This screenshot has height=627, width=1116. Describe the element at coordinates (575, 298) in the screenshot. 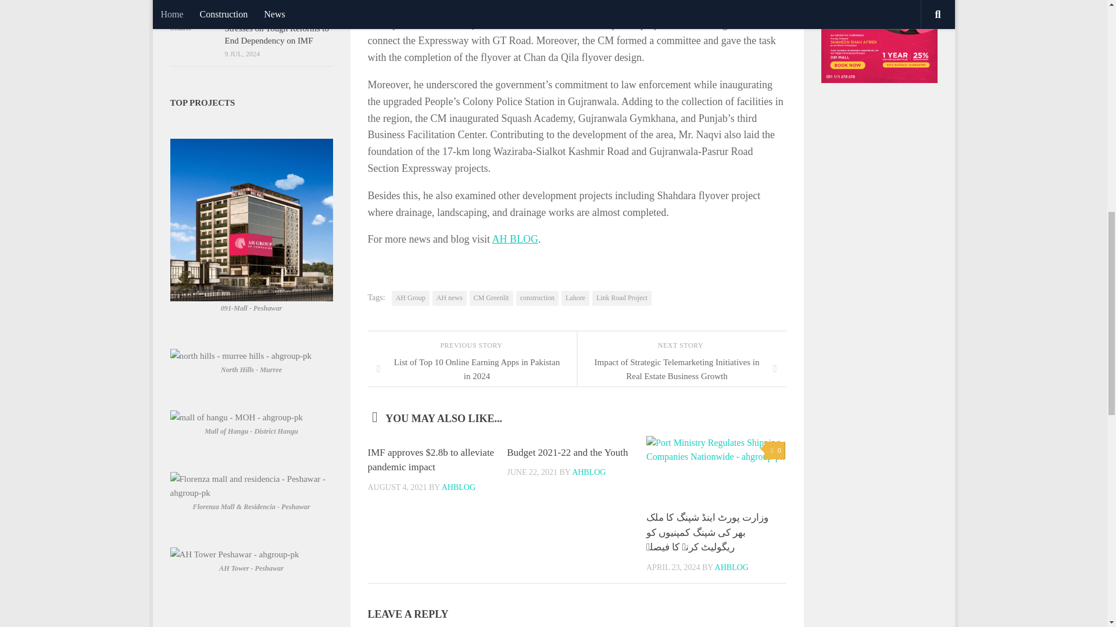

I see `Lahore` at that location.